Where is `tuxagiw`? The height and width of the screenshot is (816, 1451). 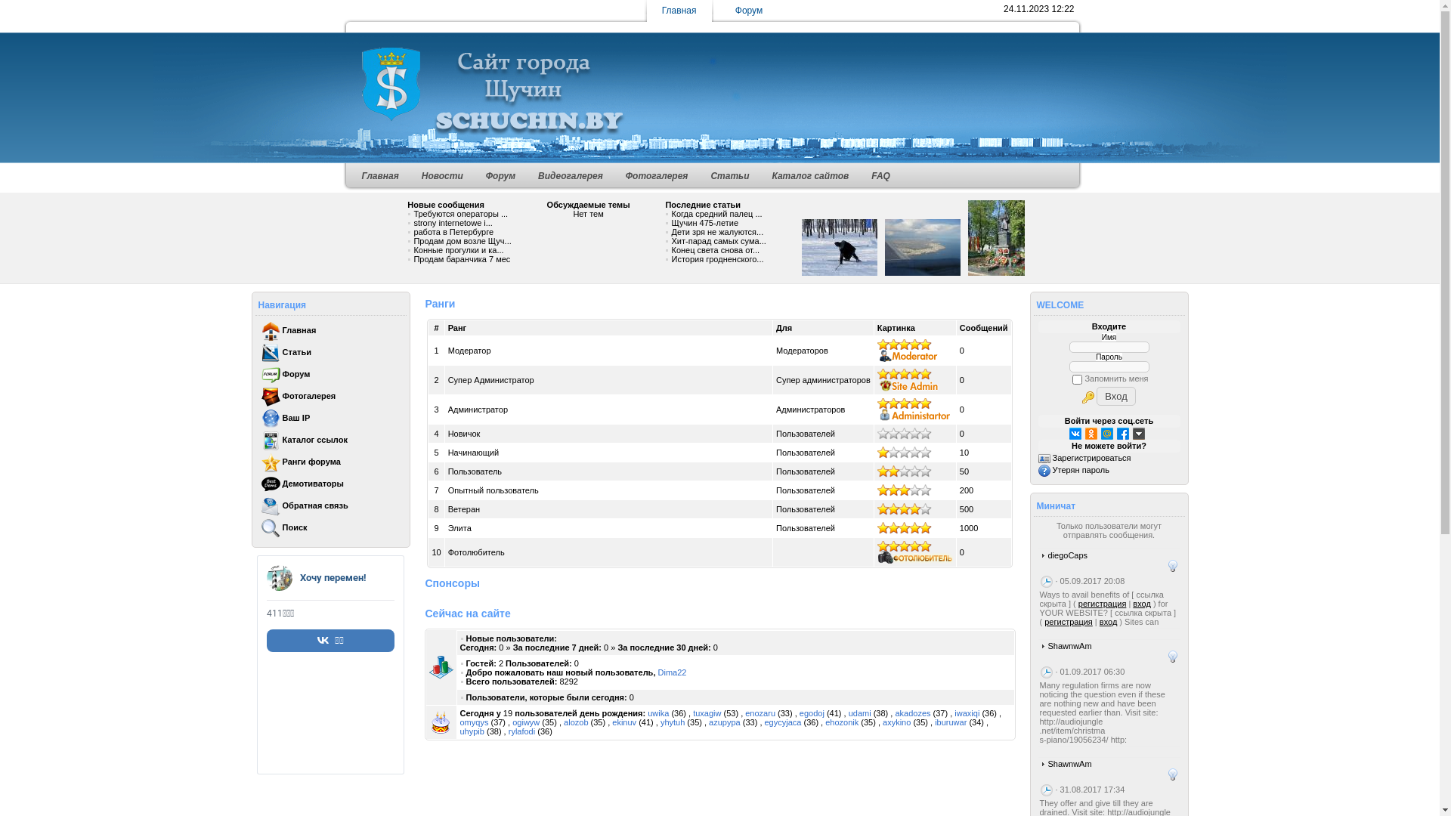 tuxagiw is located at coordinates (707, 713).